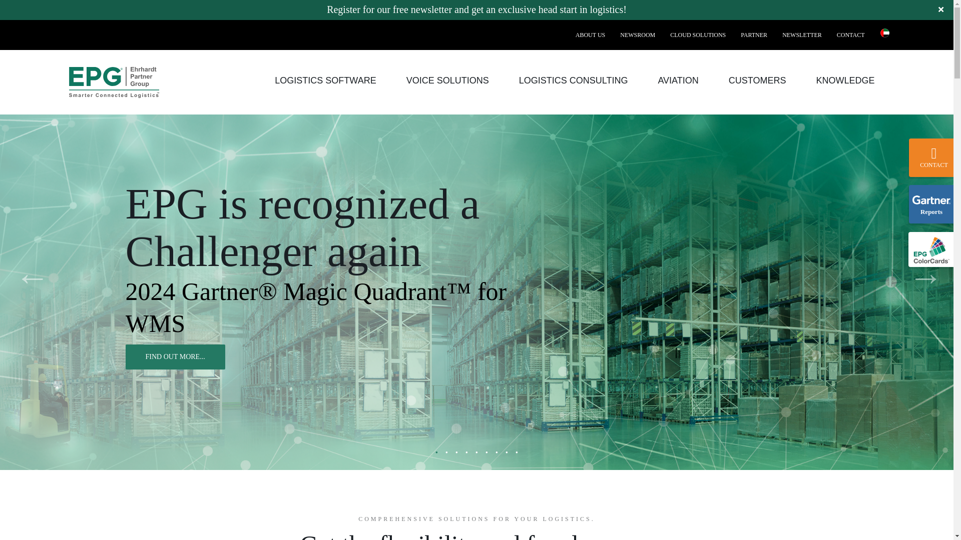  What do you see at coordinates (573, 82) in the screenshot?
I see `LOGISTICS CONSULTING` at bounding box center [573, 82].